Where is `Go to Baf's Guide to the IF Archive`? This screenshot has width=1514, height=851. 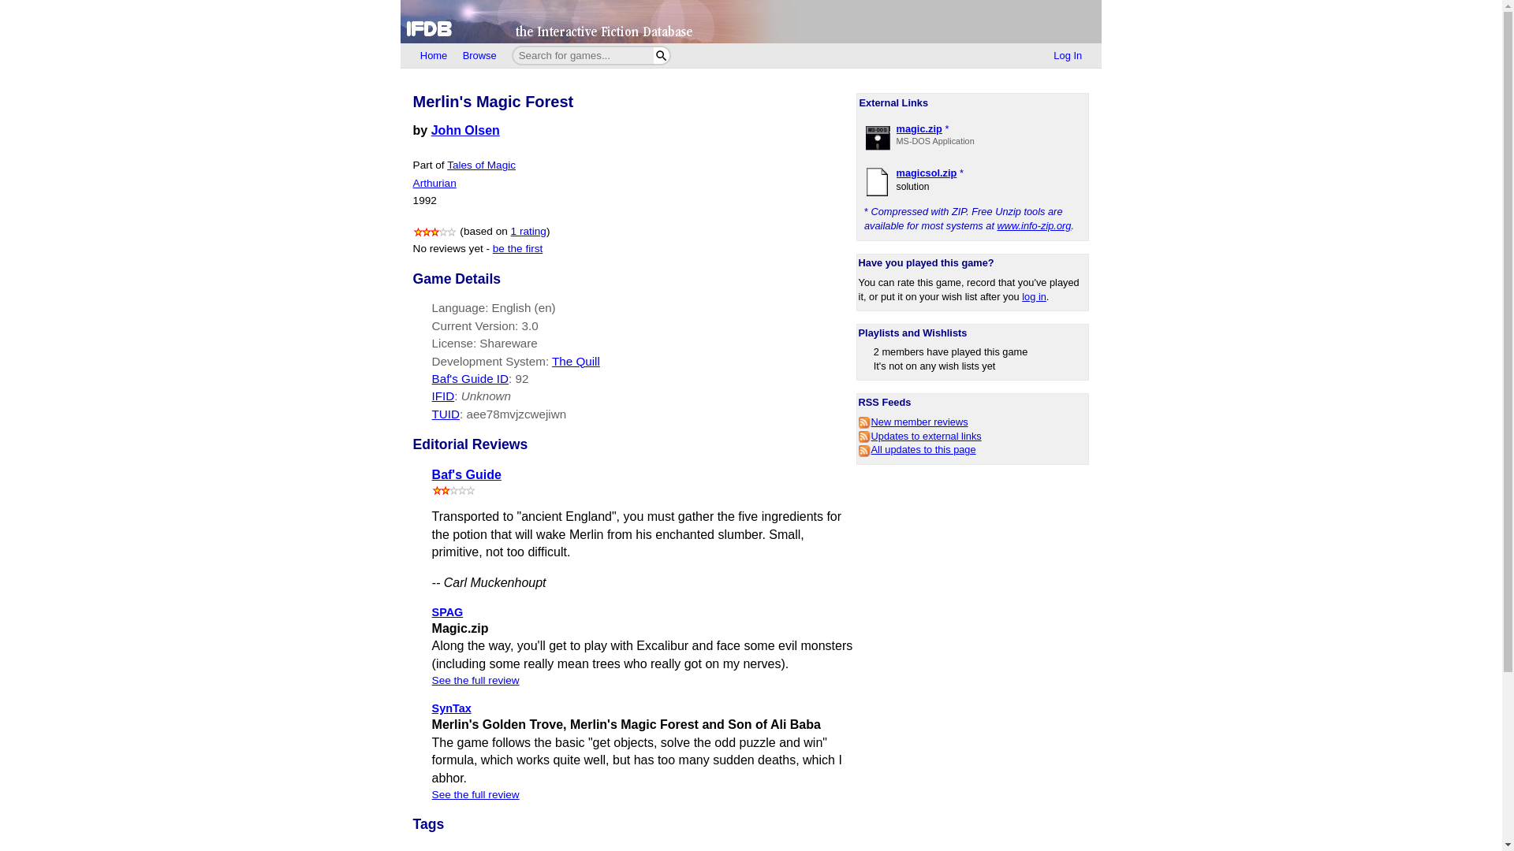 Go to Baf's Guide to the IF Archive is located at coordinates (466, 474).